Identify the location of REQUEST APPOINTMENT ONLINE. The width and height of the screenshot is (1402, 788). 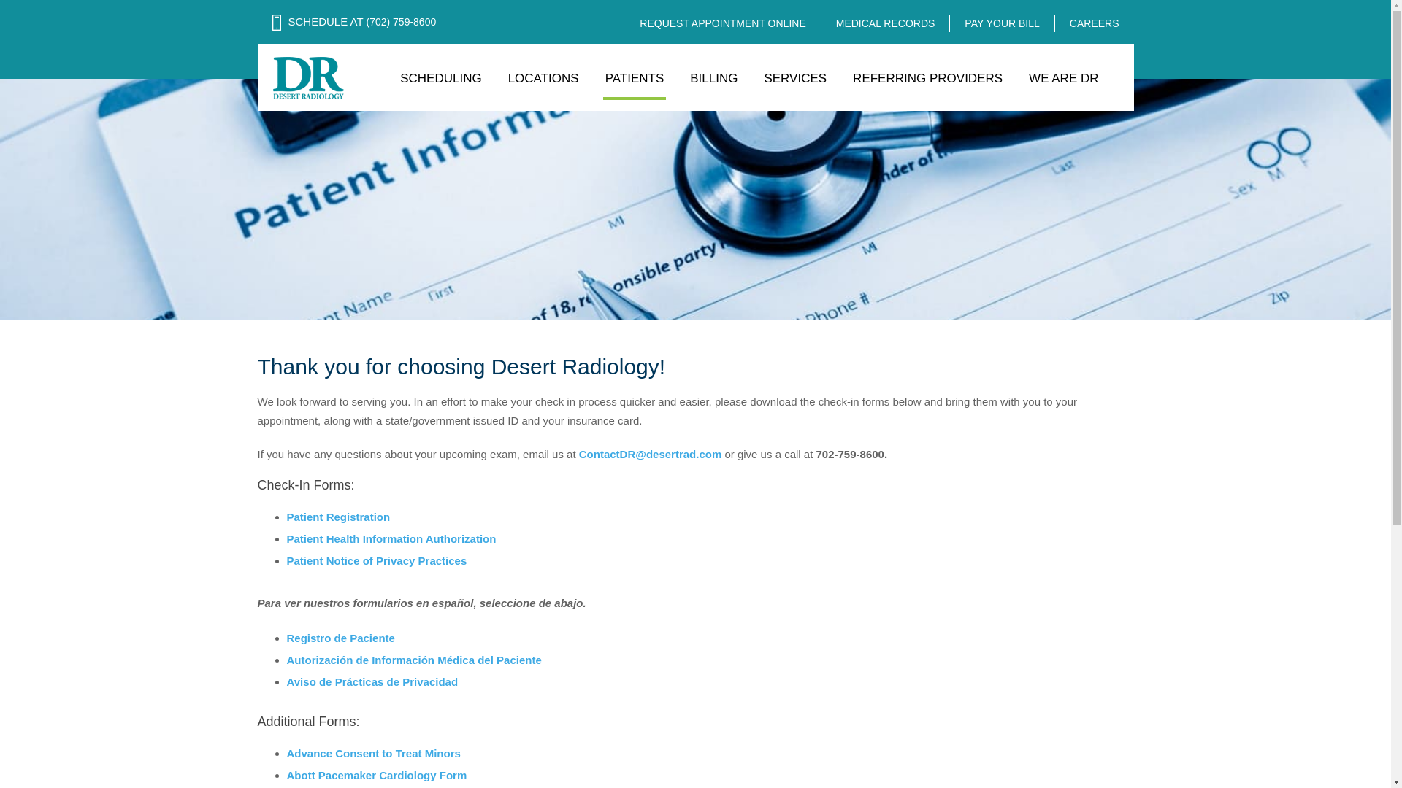
(723, 23).